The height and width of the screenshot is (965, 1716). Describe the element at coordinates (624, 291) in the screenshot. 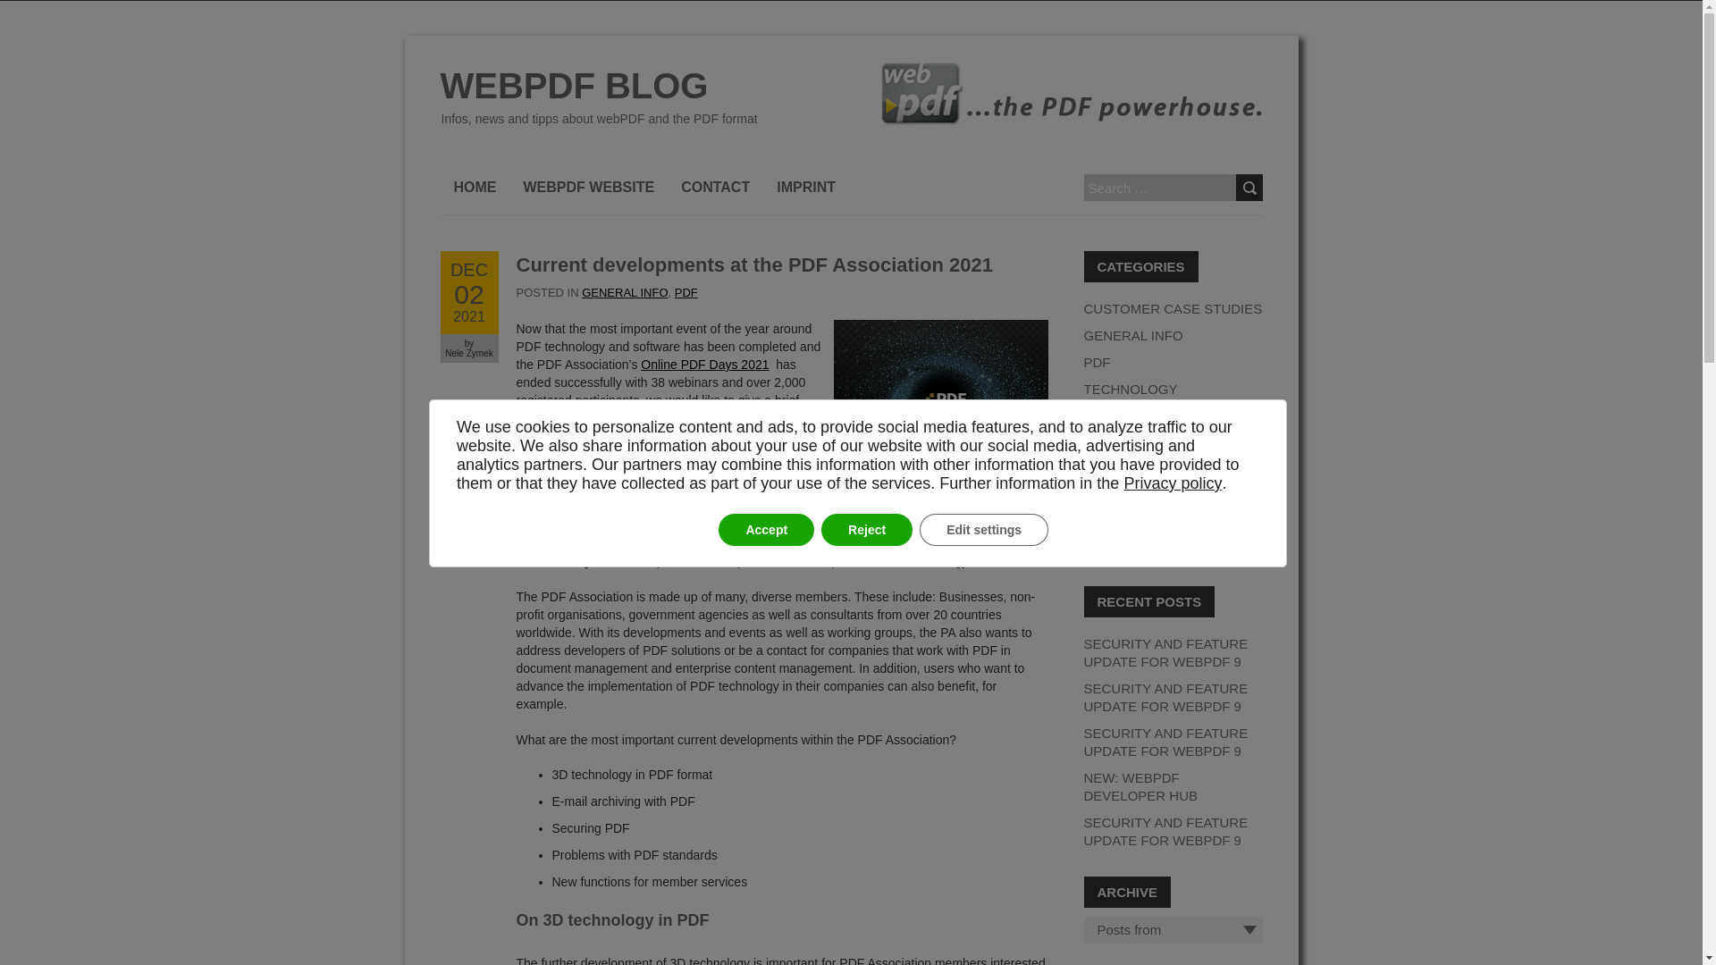

I see `Search` at that location.